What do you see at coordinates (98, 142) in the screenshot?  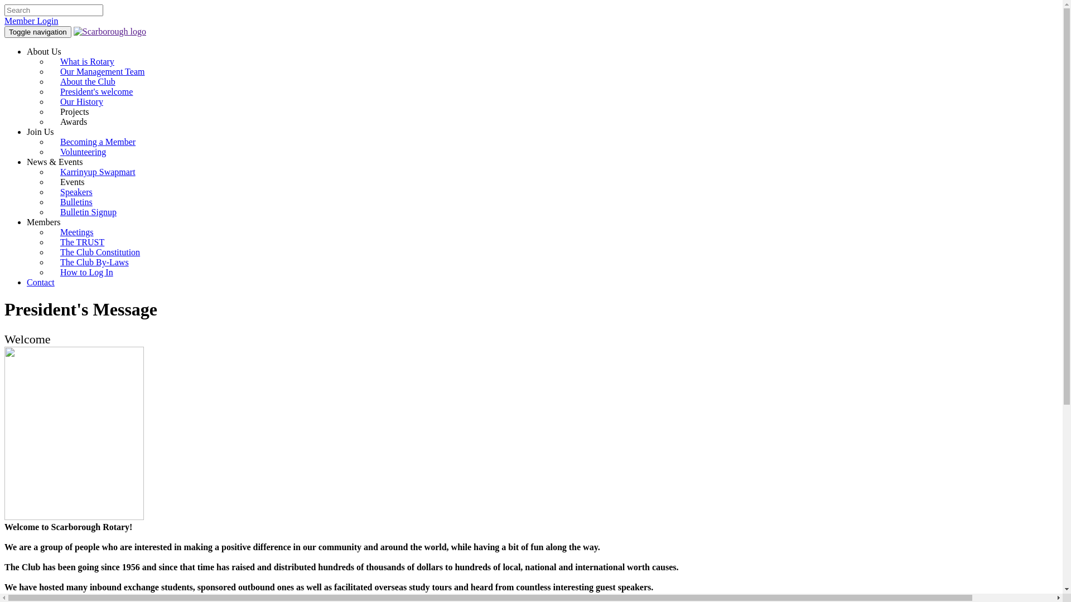 I see `Becoming a Member` at bounding box center [98, 142].